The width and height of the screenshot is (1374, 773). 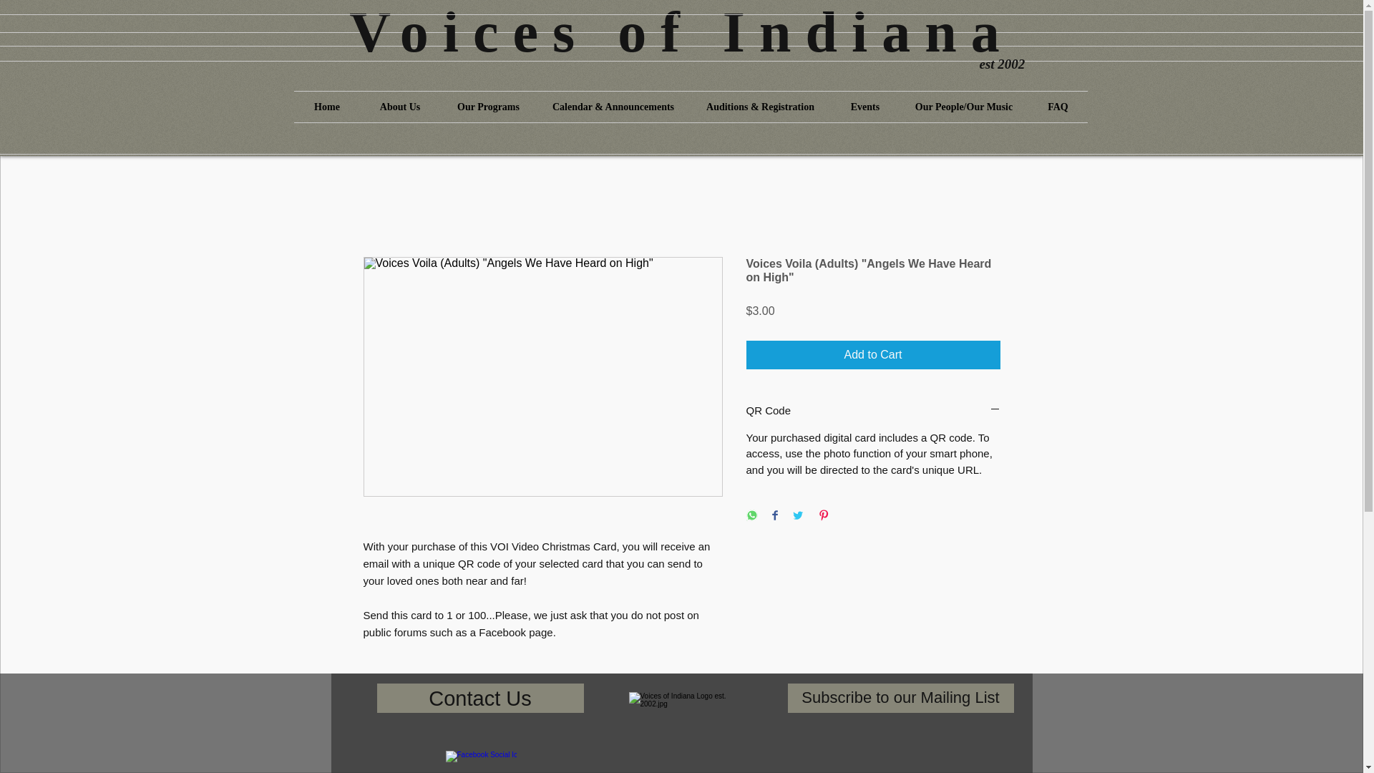 I want to click on Events, so click(x=865, y=107).